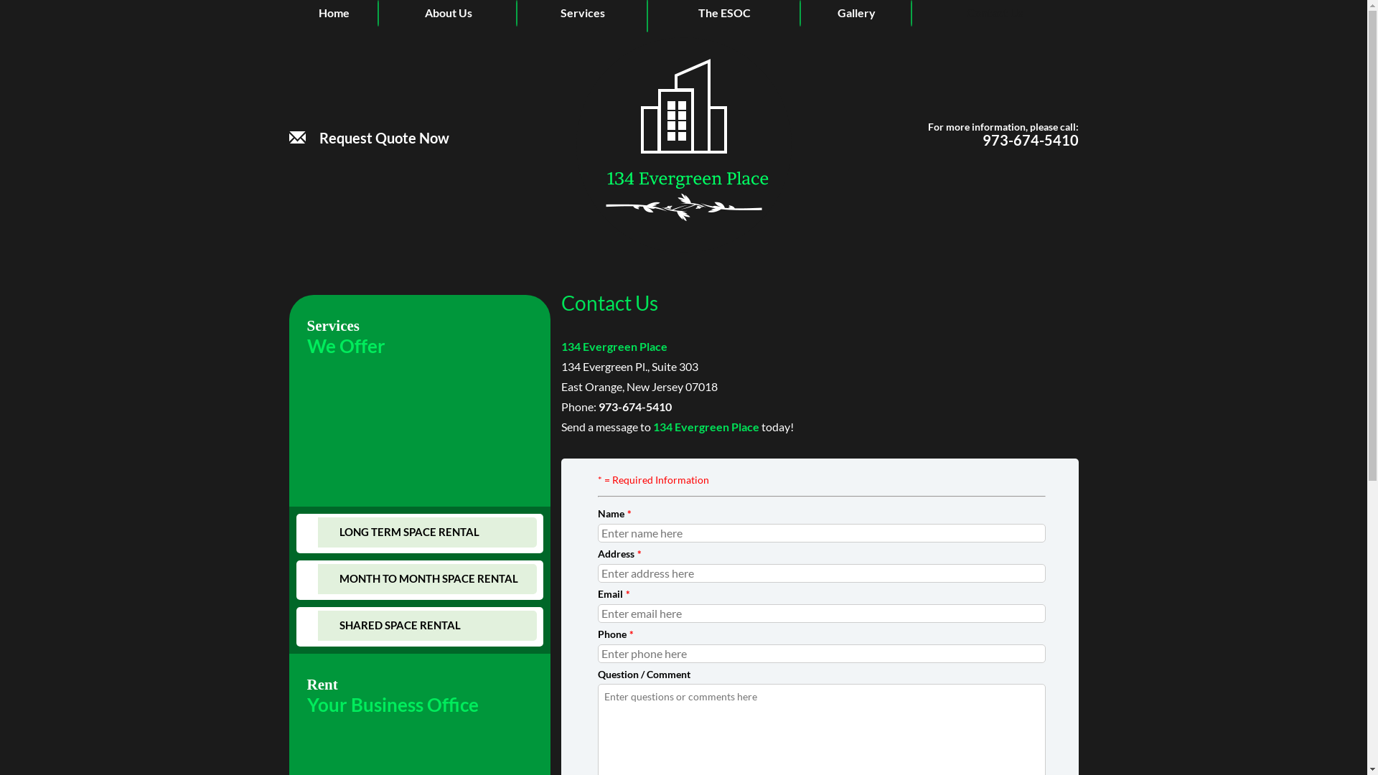  I want to click on SHARED SPACE RENTAL, so click(426, 626).